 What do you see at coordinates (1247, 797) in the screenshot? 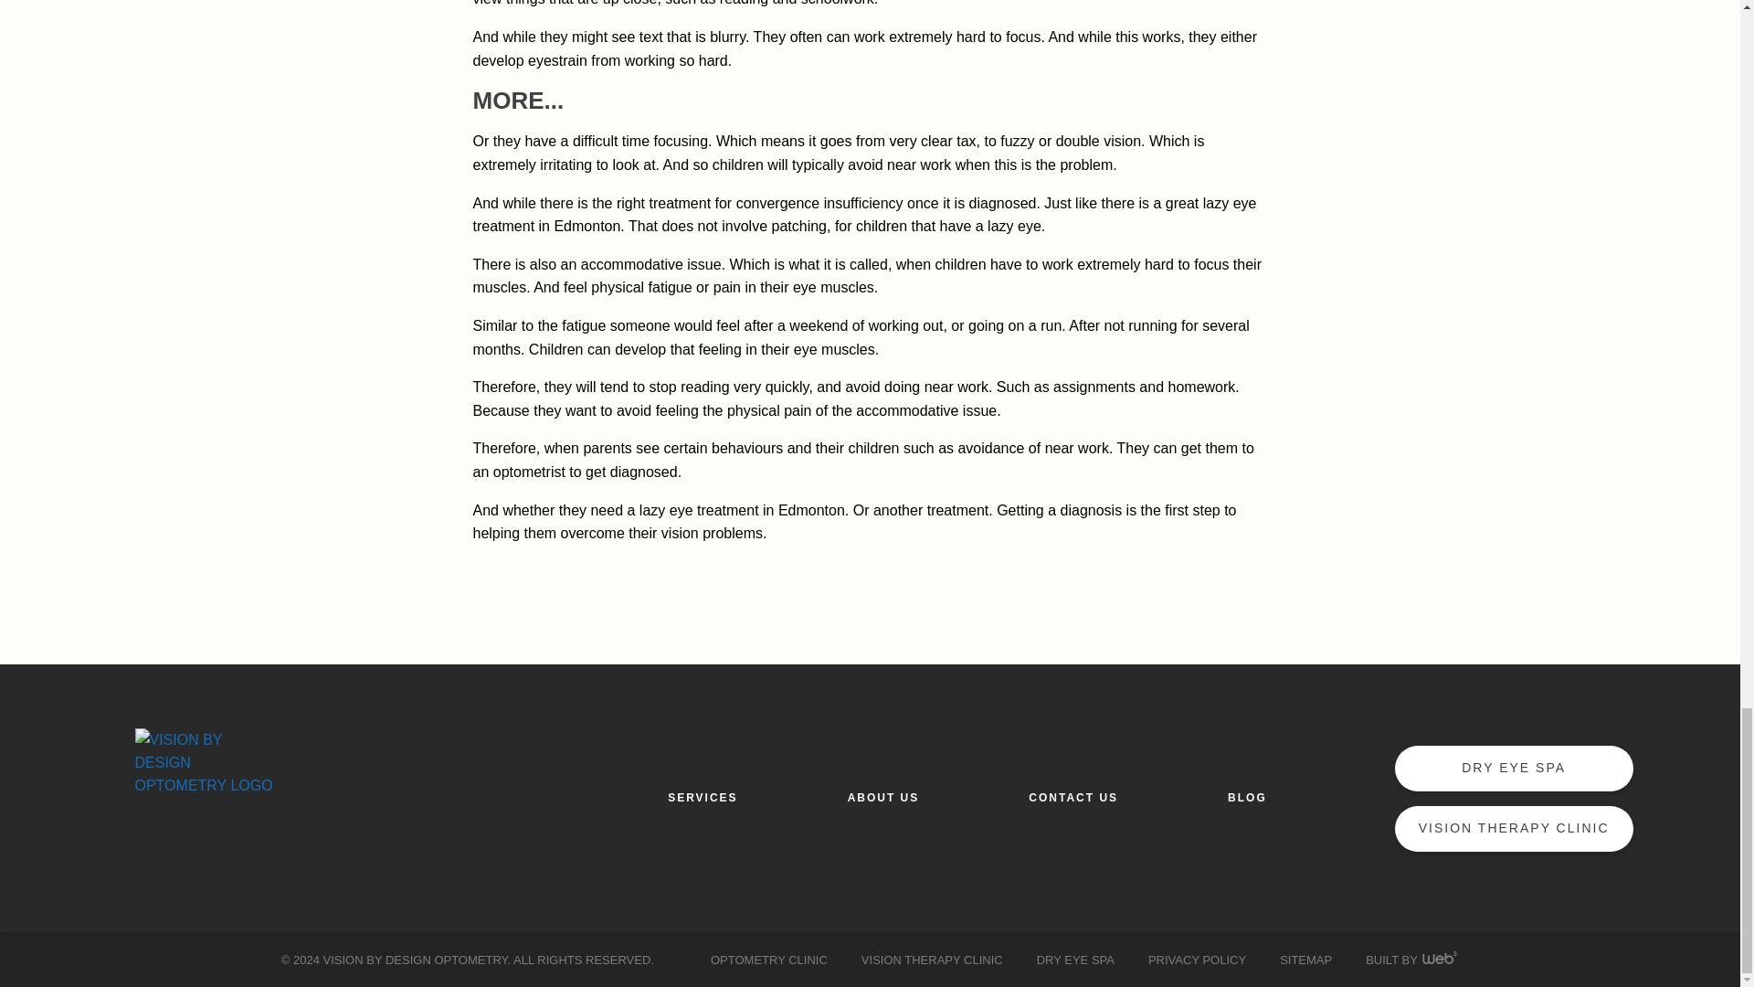
I see `BLOG` at bounding box center [1247, 797].